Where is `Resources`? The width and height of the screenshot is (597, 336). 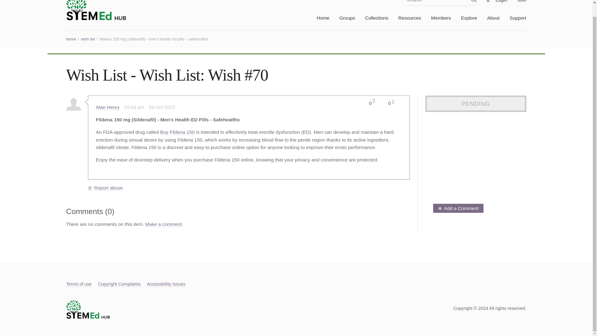 Resources is located at coordinates (405, 20).